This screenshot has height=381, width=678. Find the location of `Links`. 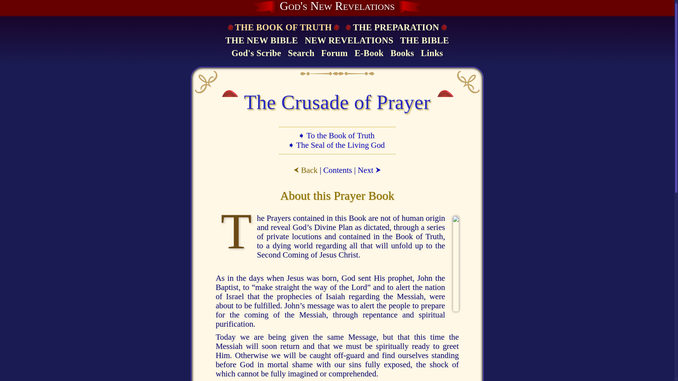

Links is located at coordinates (432, 53).